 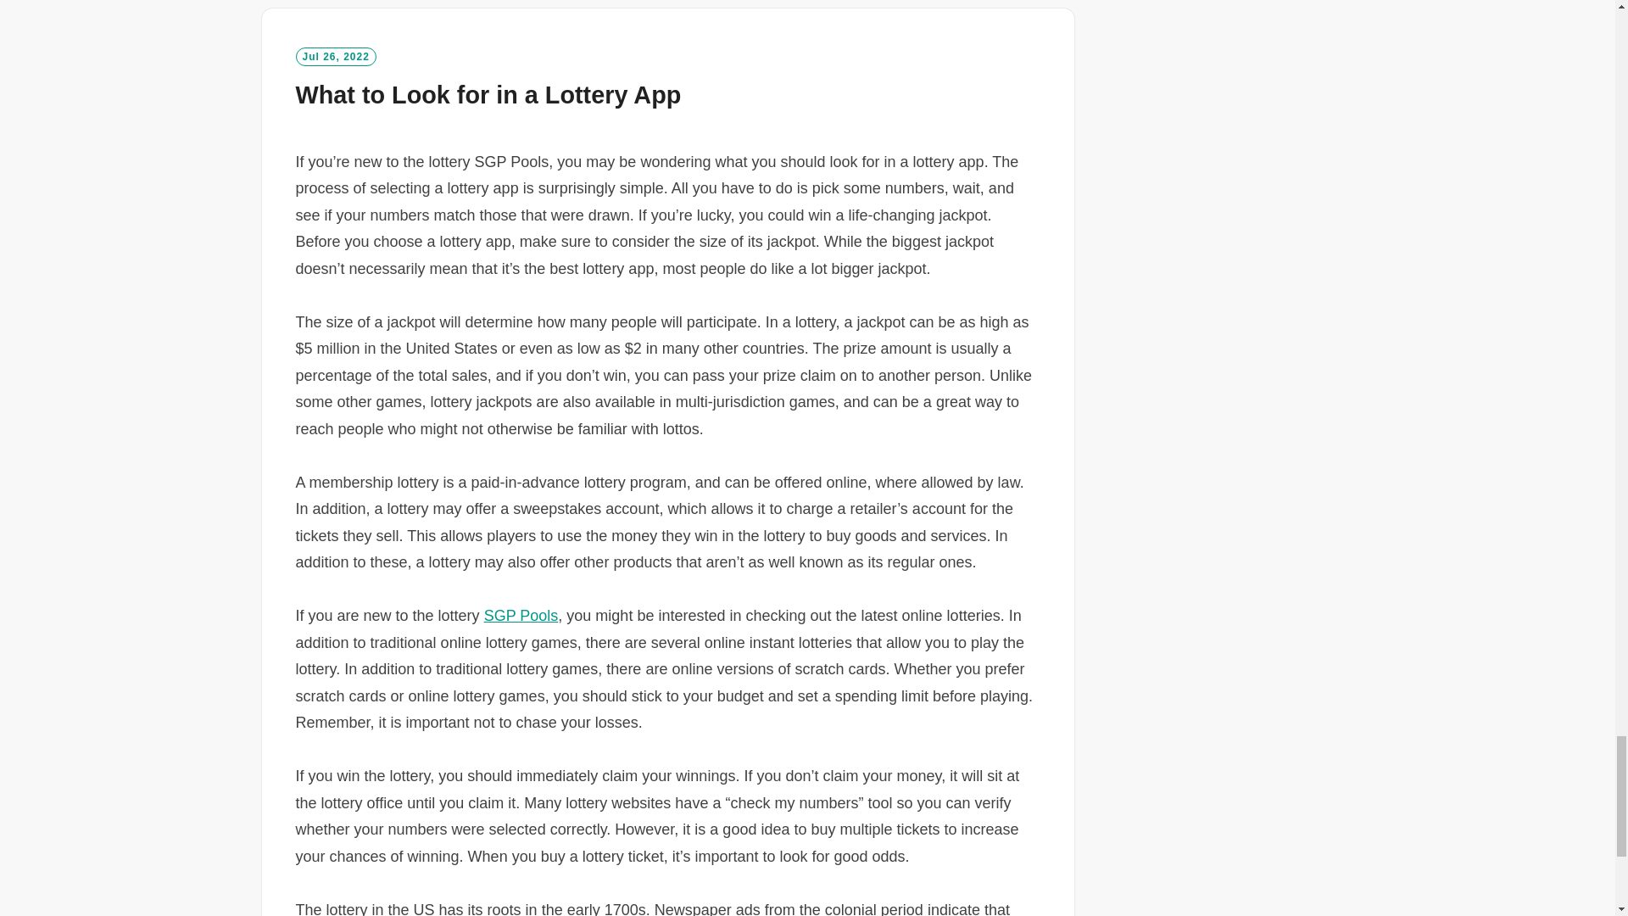 I want to click on Jul 26, 2022, so click(x=335, y=56).